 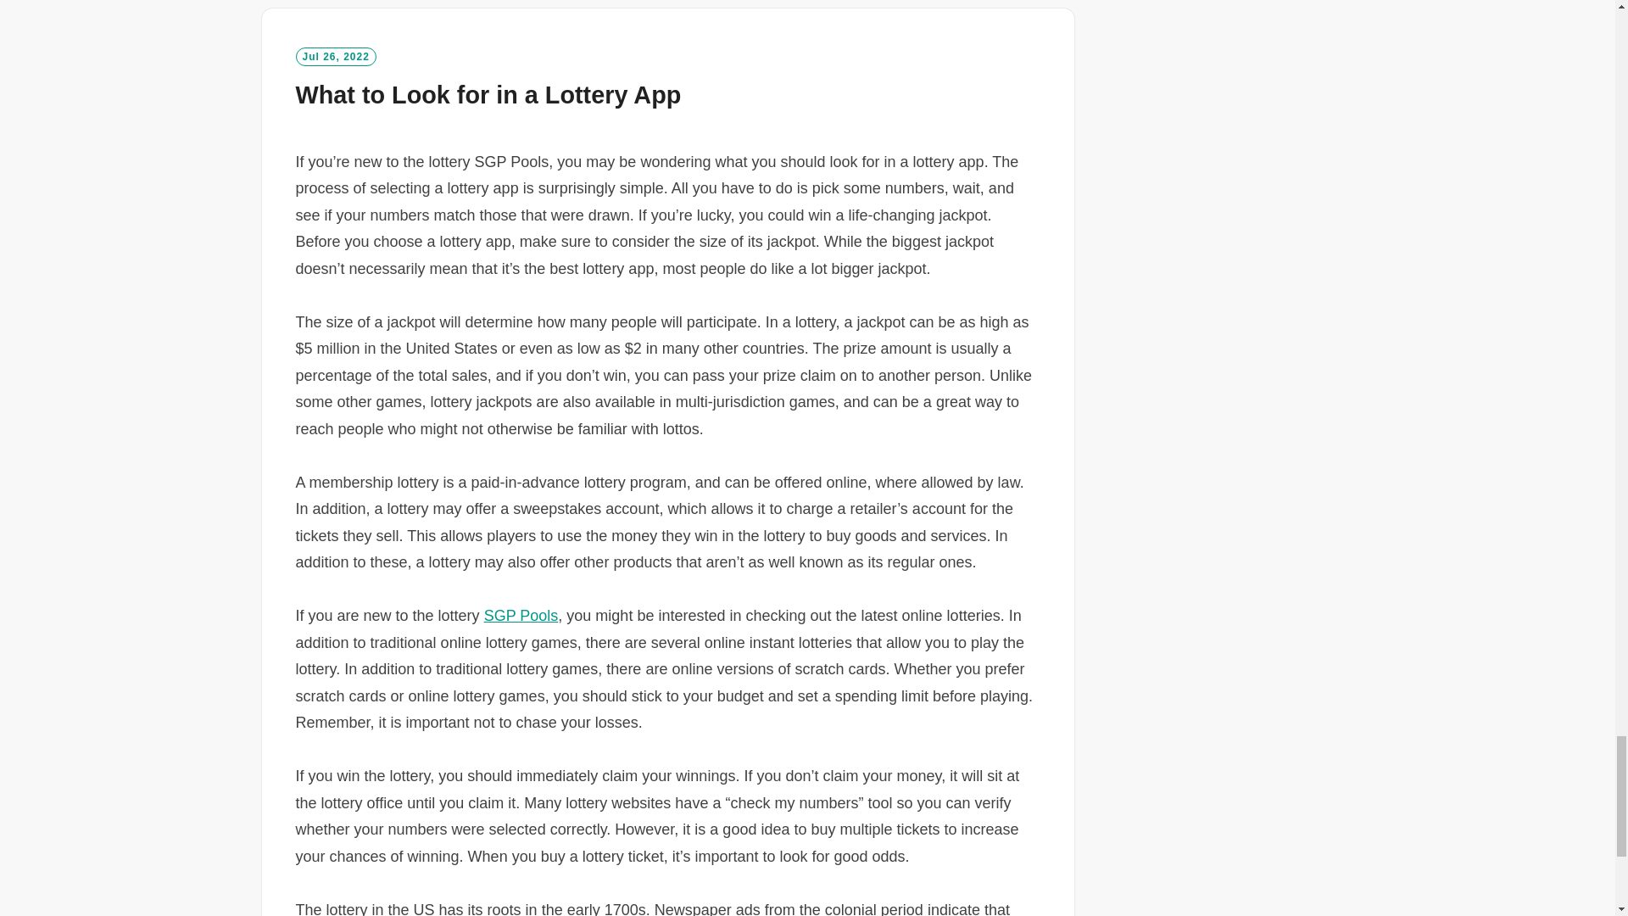 I want to click on Jul 26, 2022, so click(x=335, y=56).